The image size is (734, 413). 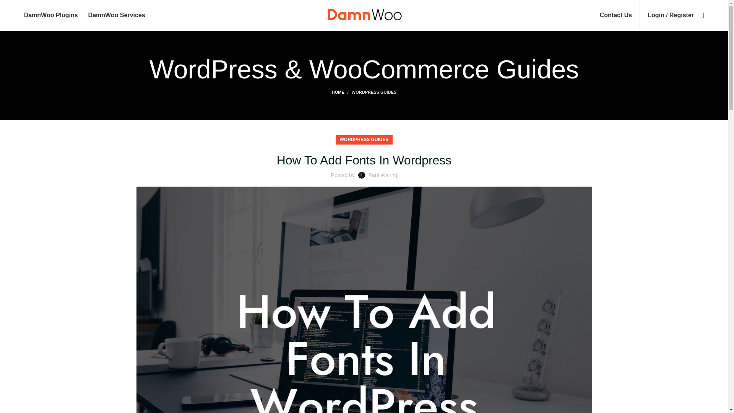 What do you see at coordinates (383, 175) in the screenshot?
I see `Paul Waring` at bounding box center [383, 175].